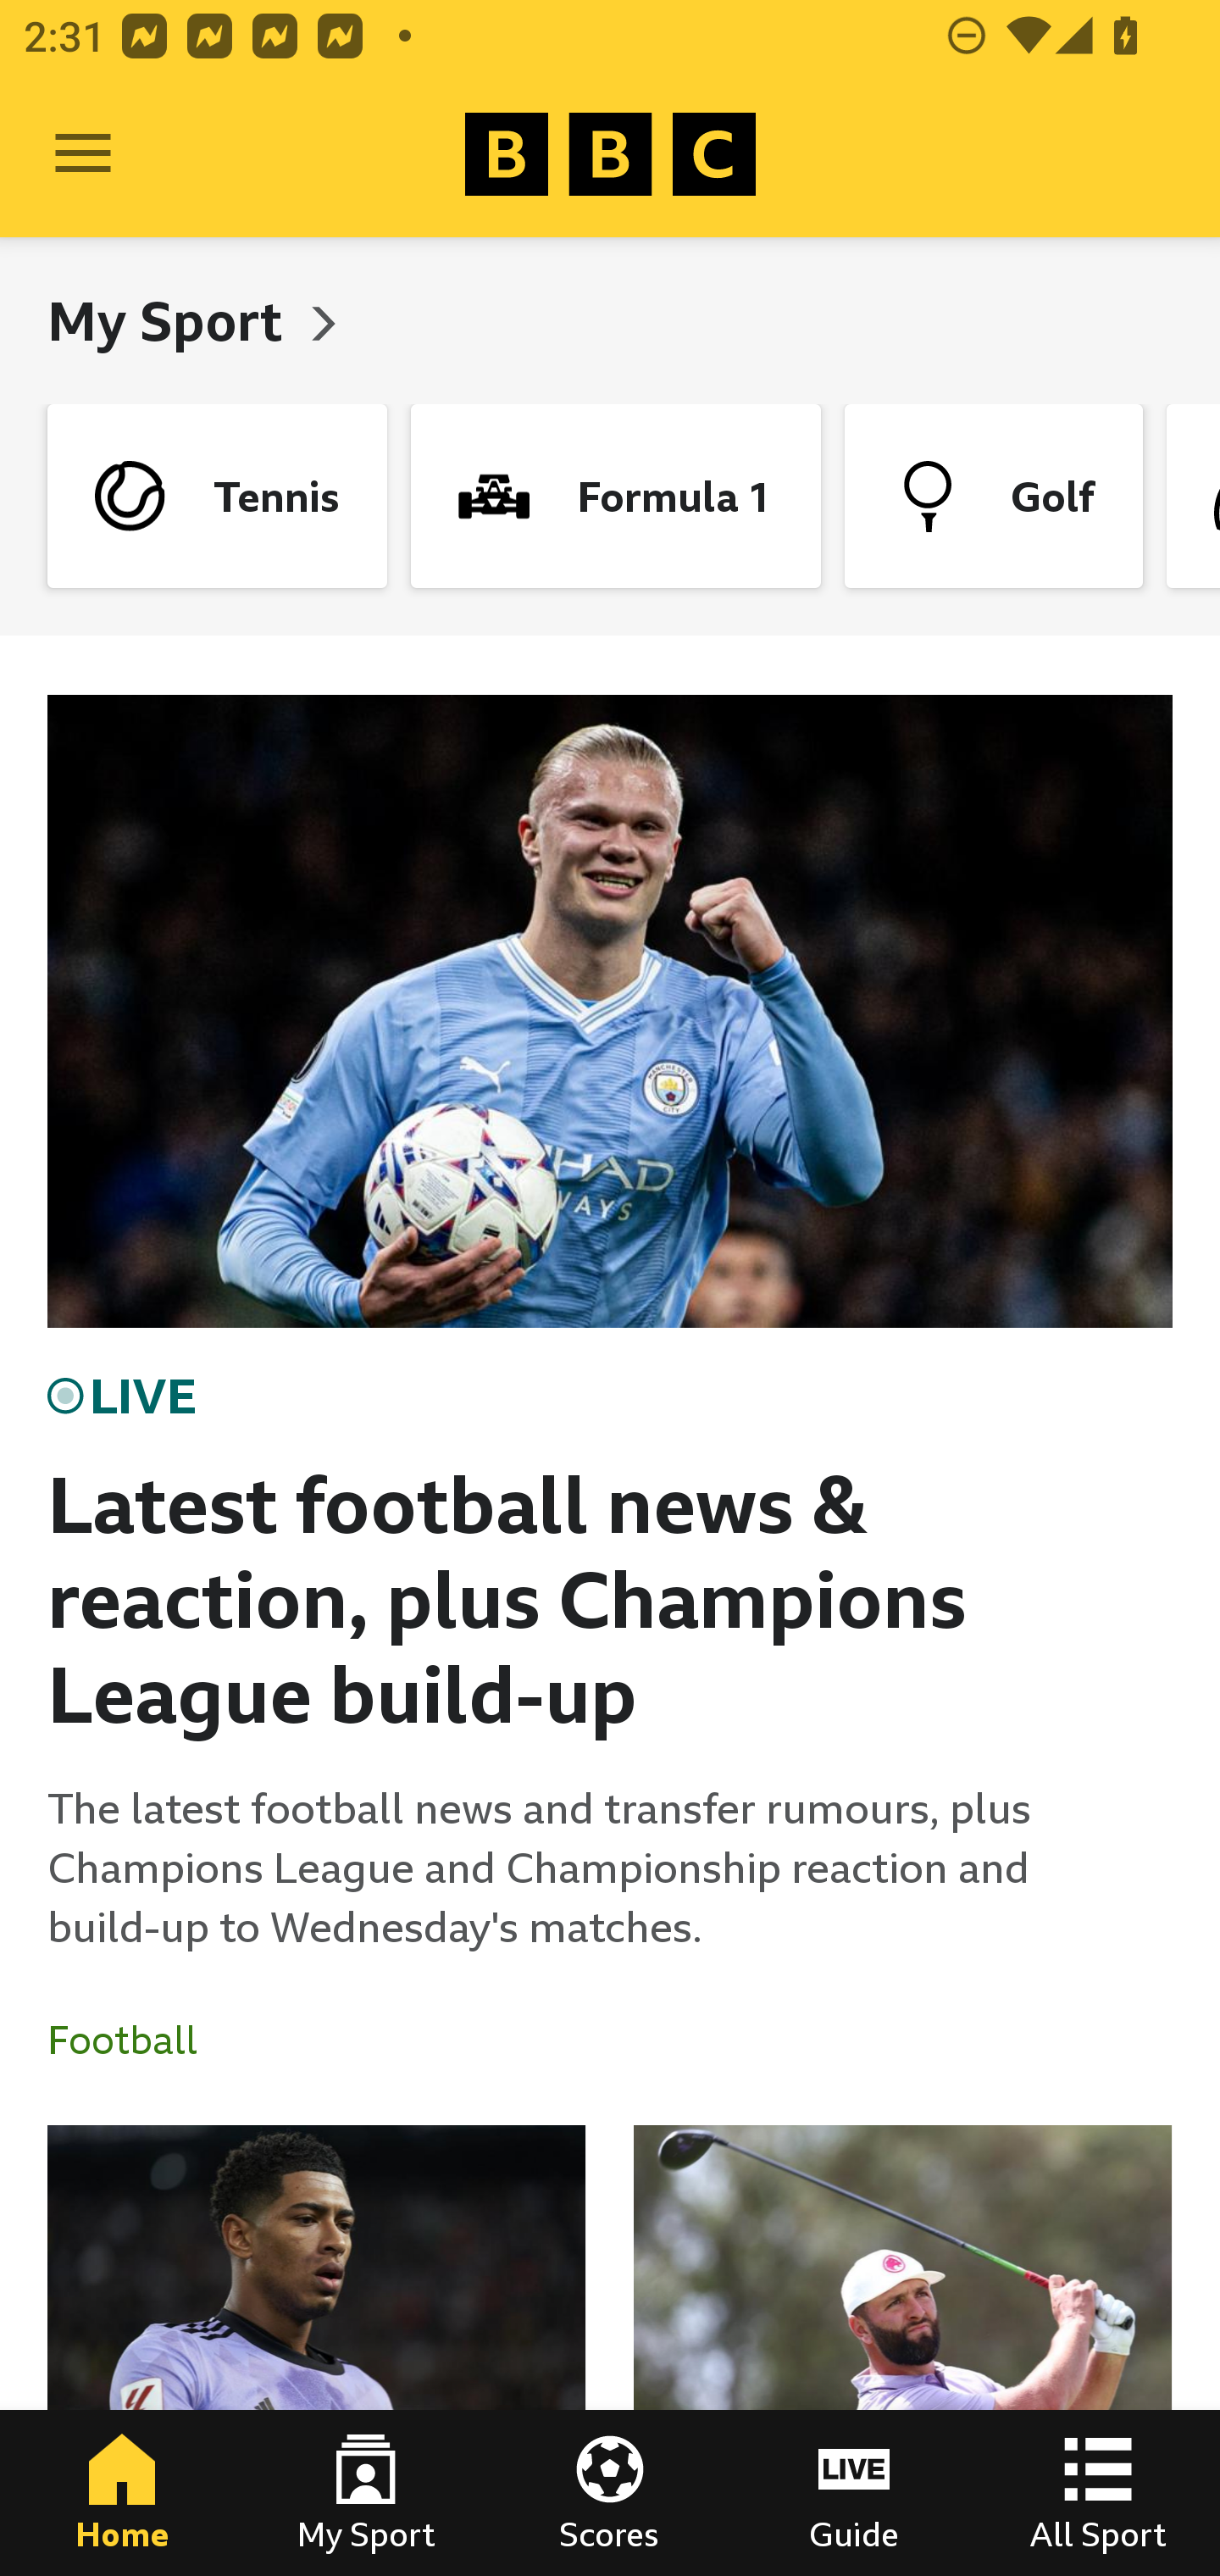 Image resolution: width=1220 pixels, height=2576 pixels. What do you see at coordinates (854, 2493) in the screenshot?
I see `Guide` at bounding box center [854, 2493].